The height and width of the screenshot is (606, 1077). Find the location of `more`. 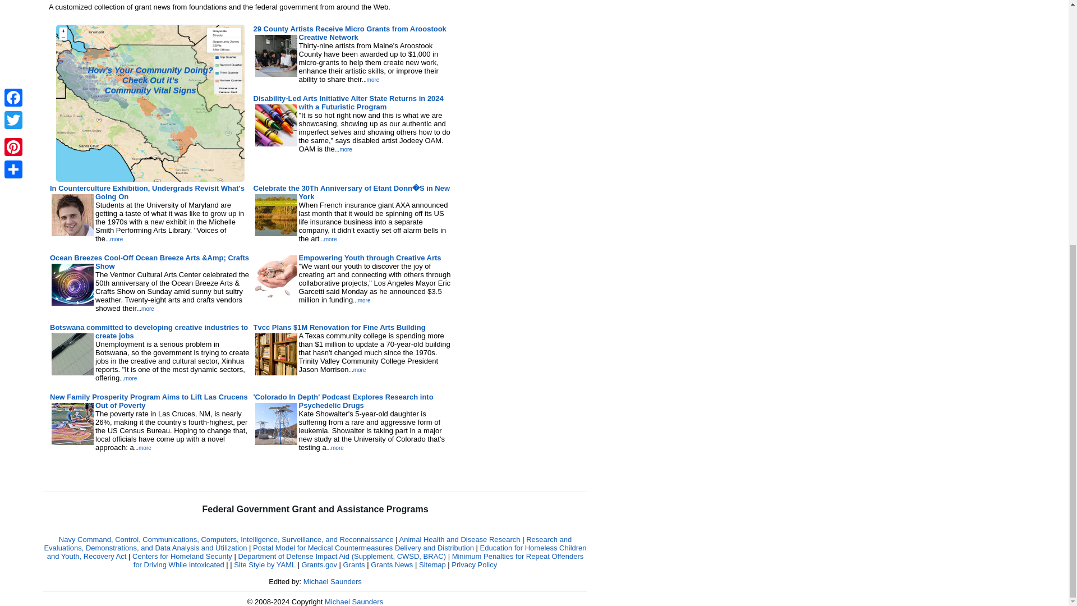

more is located at coordinates (145, 448).